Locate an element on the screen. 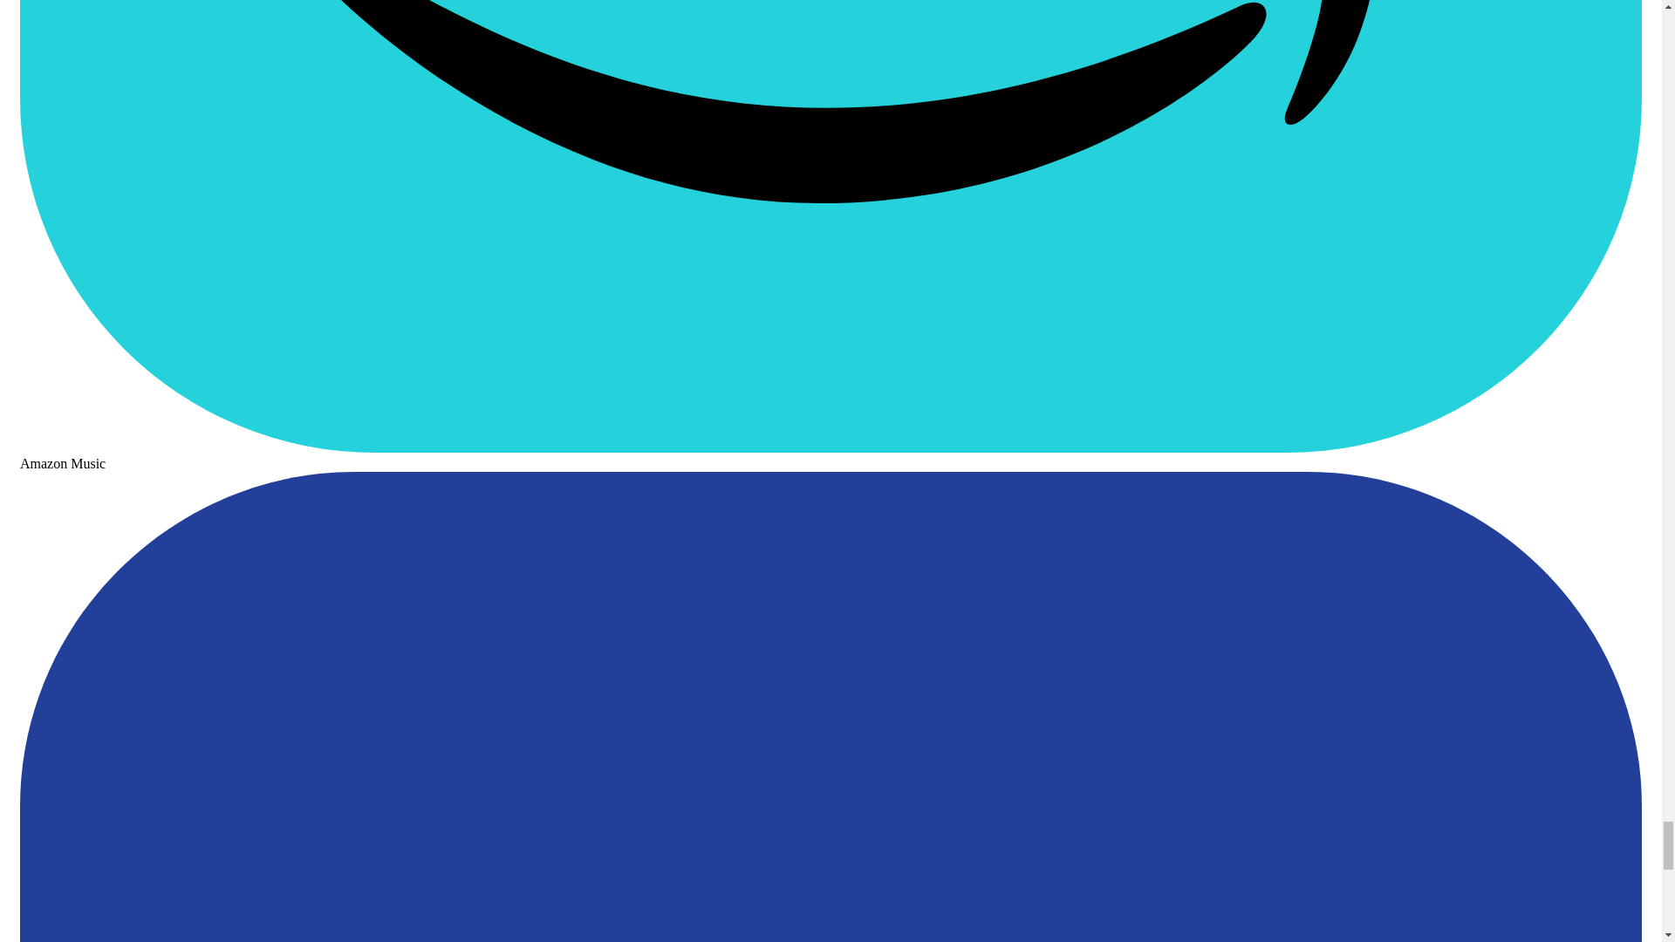 The width and height of the screenshot is (1675, 942). Amazon Music is located at coordinates (831, 455).